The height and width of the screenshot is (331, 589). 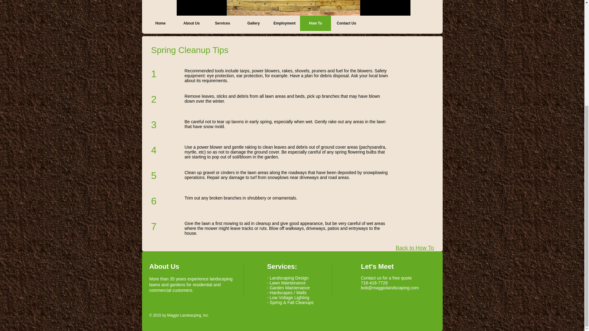 What do you see at coordinates (315, 23) in the screenshot?
I see `How To` at bounding box center [315, 23].